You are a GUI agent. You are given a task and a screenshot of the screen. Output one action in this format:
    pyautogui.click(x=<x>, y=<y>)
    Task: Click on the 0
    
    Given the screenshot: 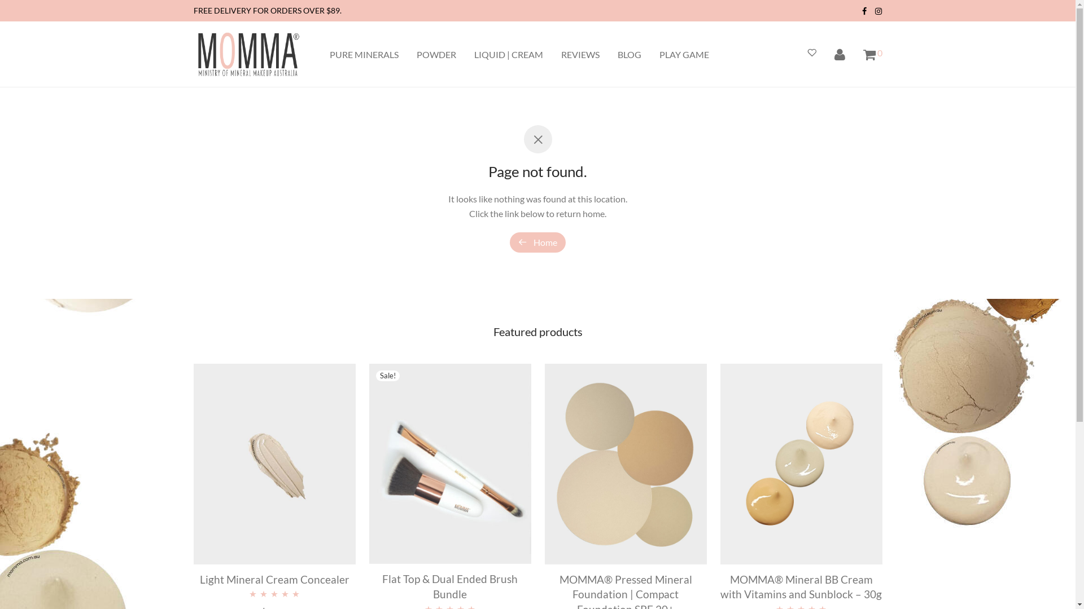 What is the action you would take?
    pyautogui.click(x=872, y=55)
    